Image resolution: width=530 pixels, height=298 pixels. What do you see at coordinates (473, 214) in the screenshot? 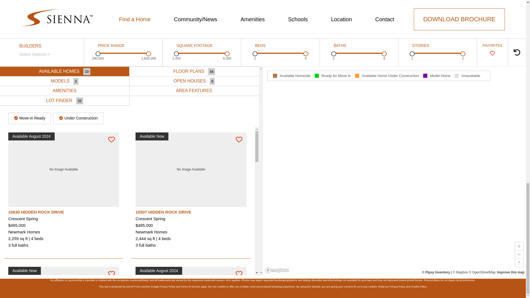
I see `Sienna HOA Resident Intranet` at bounding box center [473, 214].